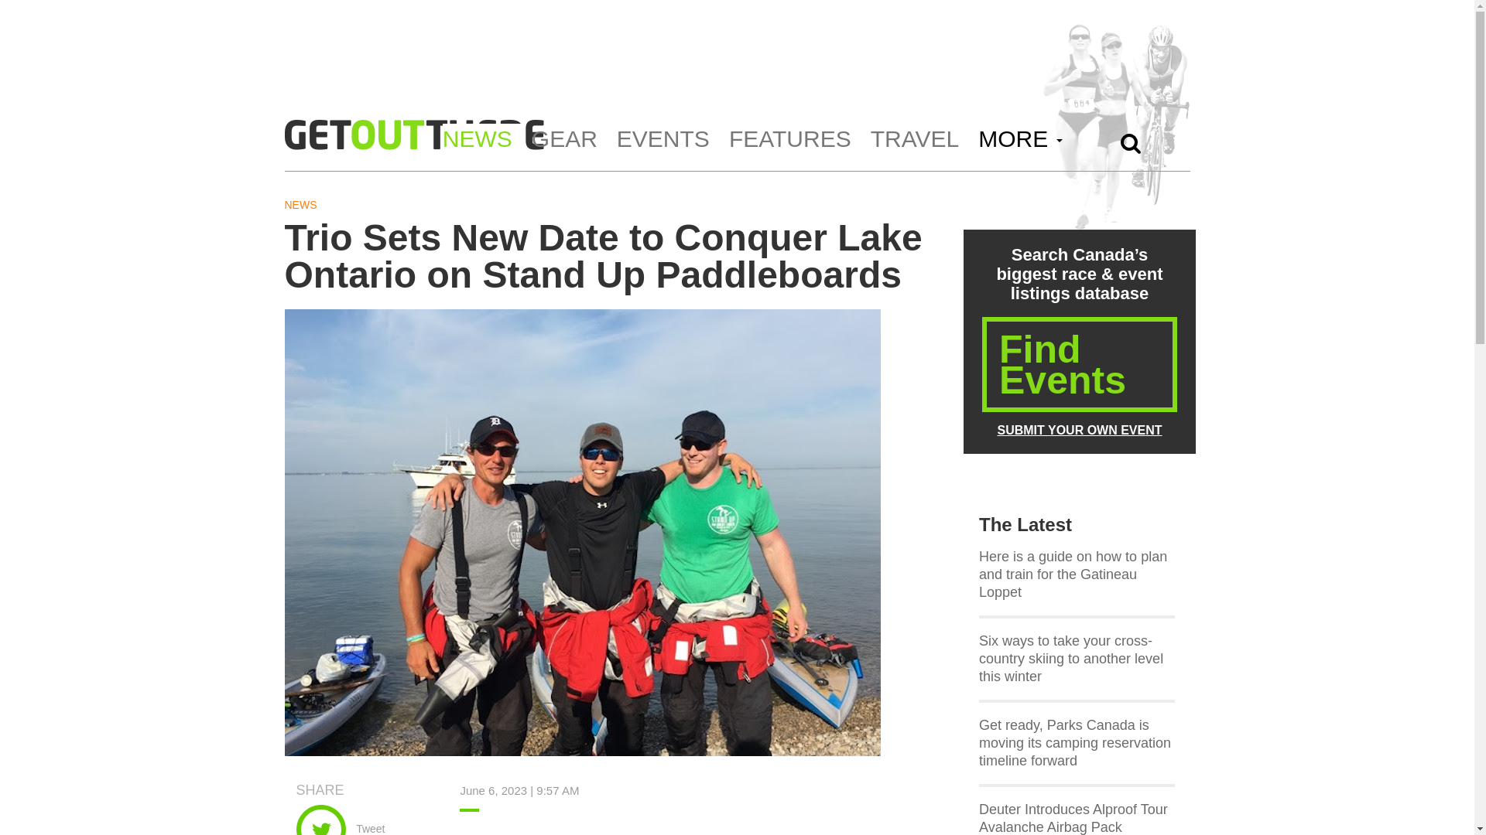 This screenshot has height=835, width=1486. Describe the element at coordinates (483, 141) in the screenshot. I see `NEWS` at that location.